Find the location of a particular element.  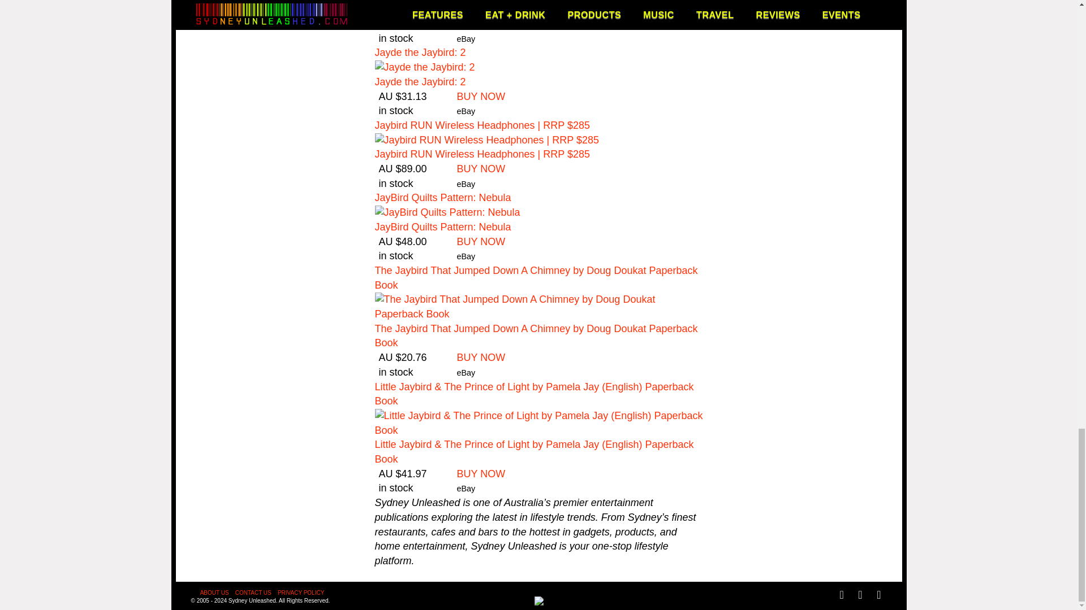

Last updated on June 17, 2024 12:23 am is located at coordinates (416, 489).